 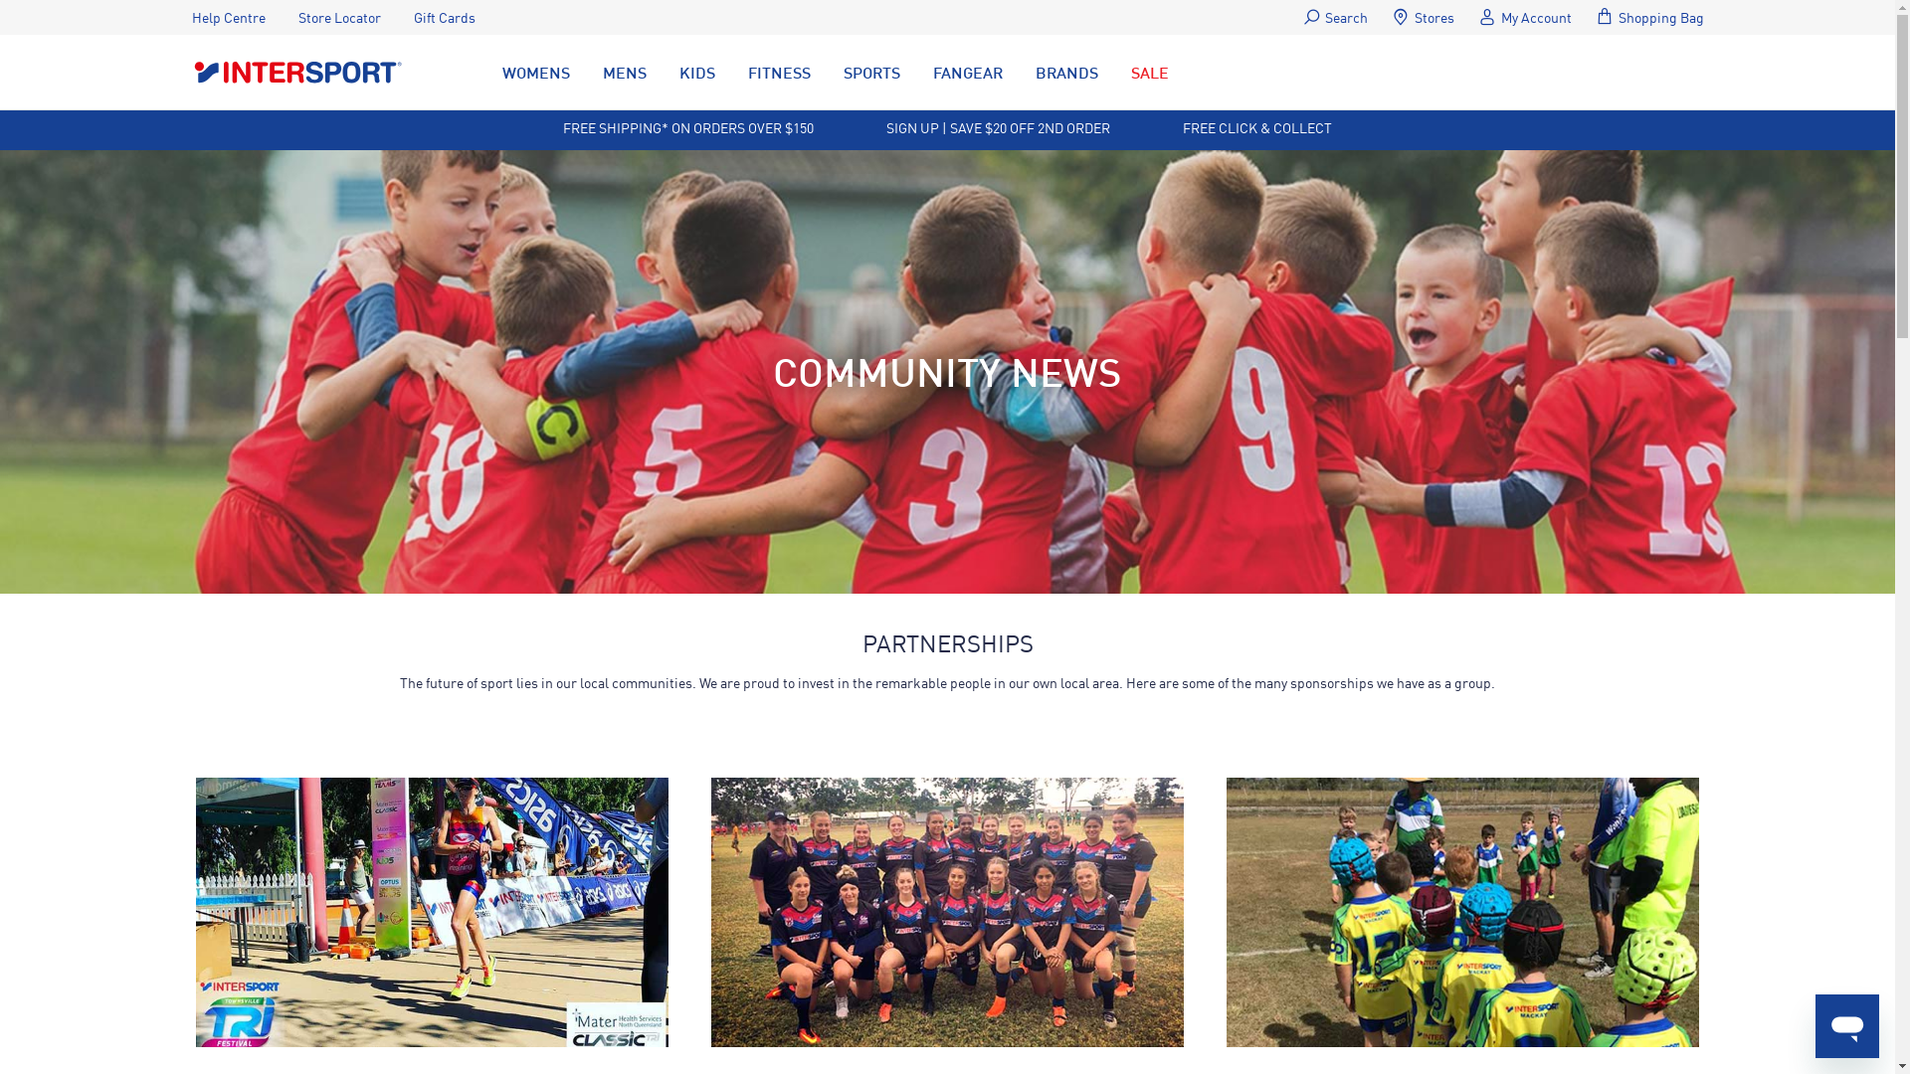 I want to click on FREE CLICK & COLLECT, so click(x=1257, y=127).